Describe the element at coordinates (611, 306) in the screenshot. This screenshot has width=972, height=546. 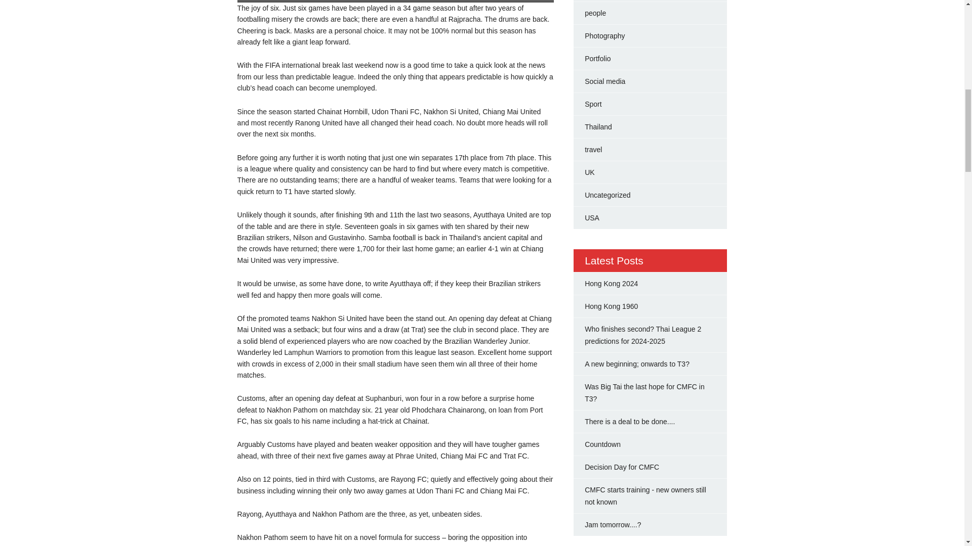
I see `Look Hong Kong 1960` at that location.